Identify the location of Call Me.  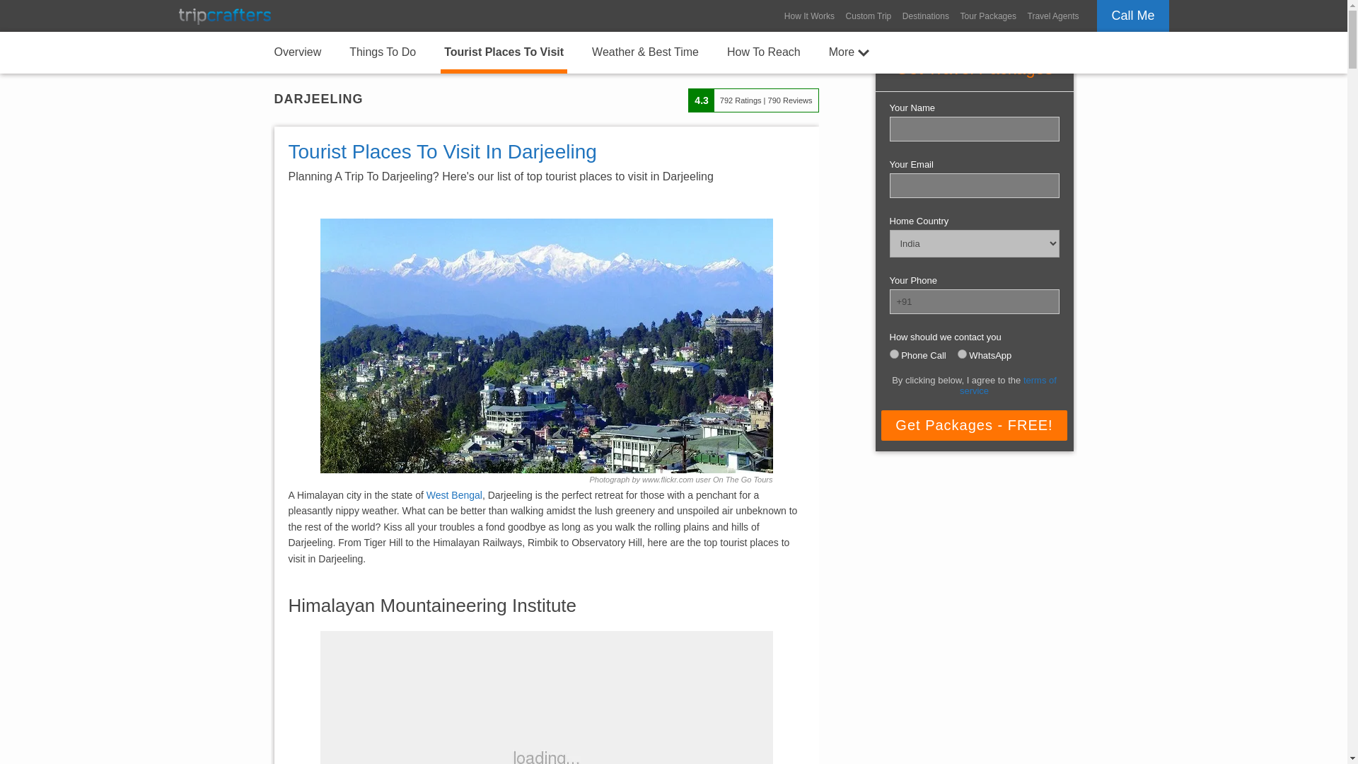
(1132, 16).